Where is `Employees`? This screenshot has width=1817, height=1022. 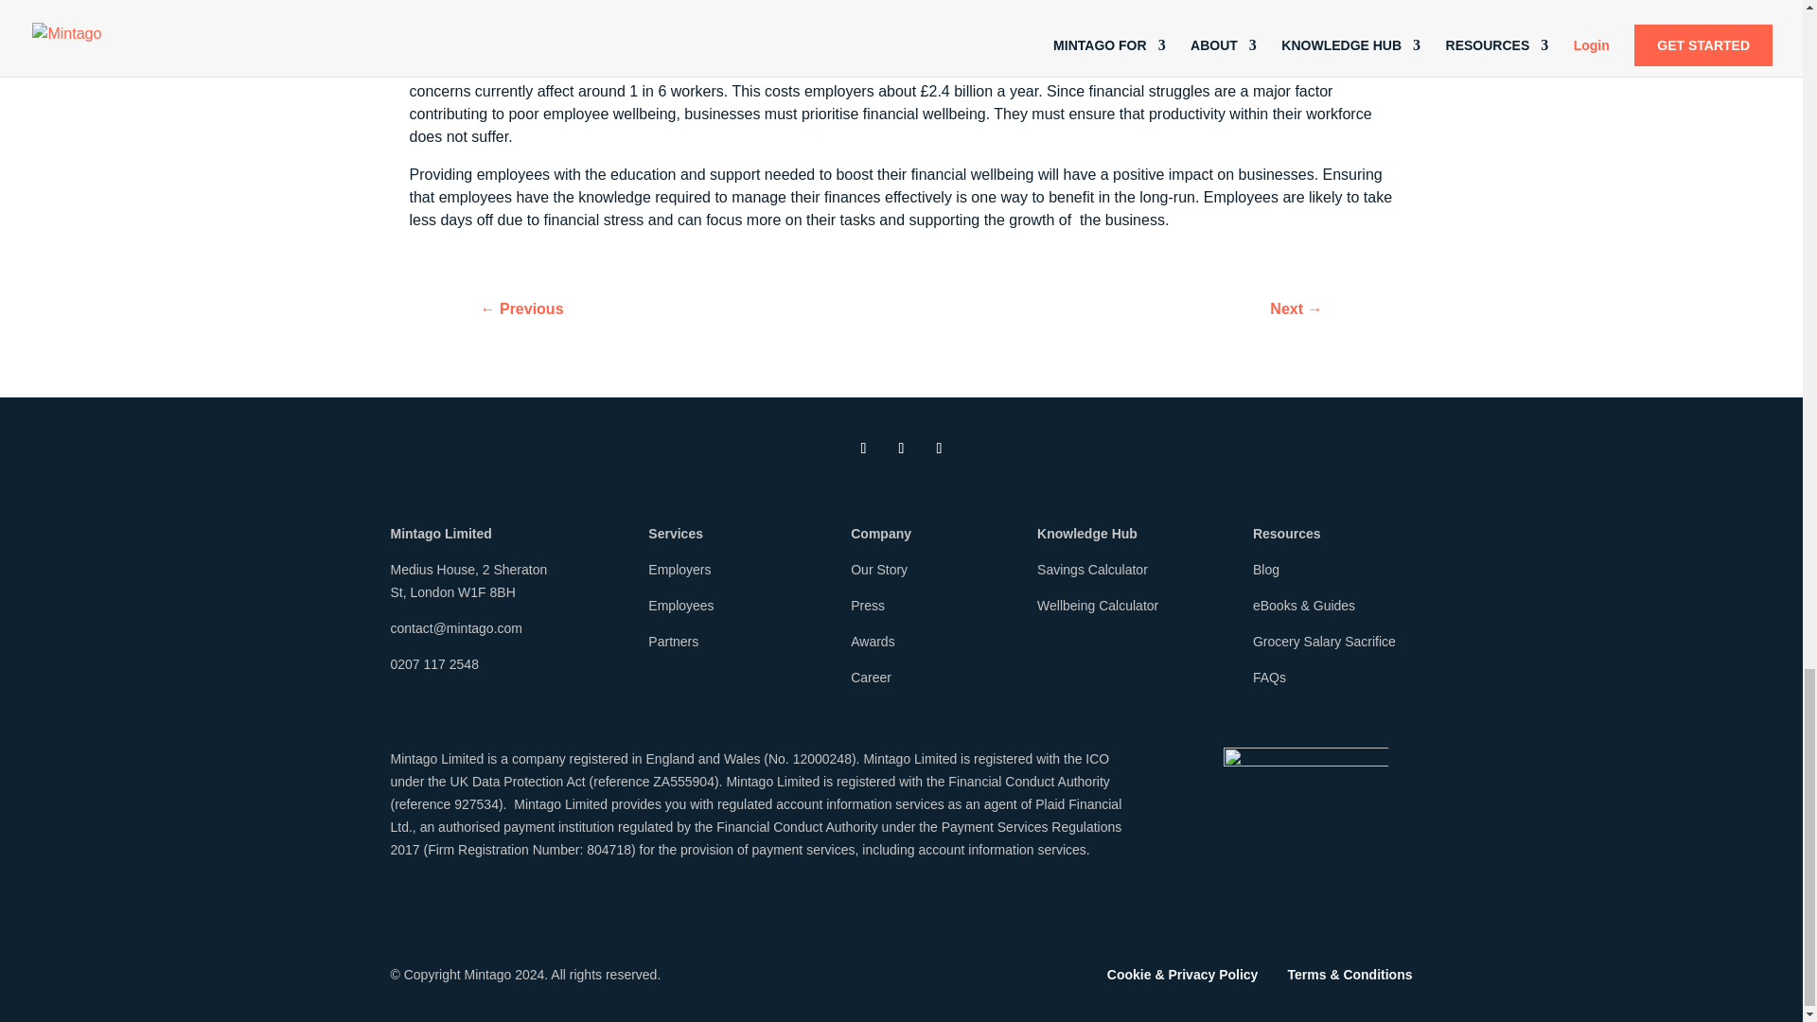 Employees is located at coordinates (681, 606).